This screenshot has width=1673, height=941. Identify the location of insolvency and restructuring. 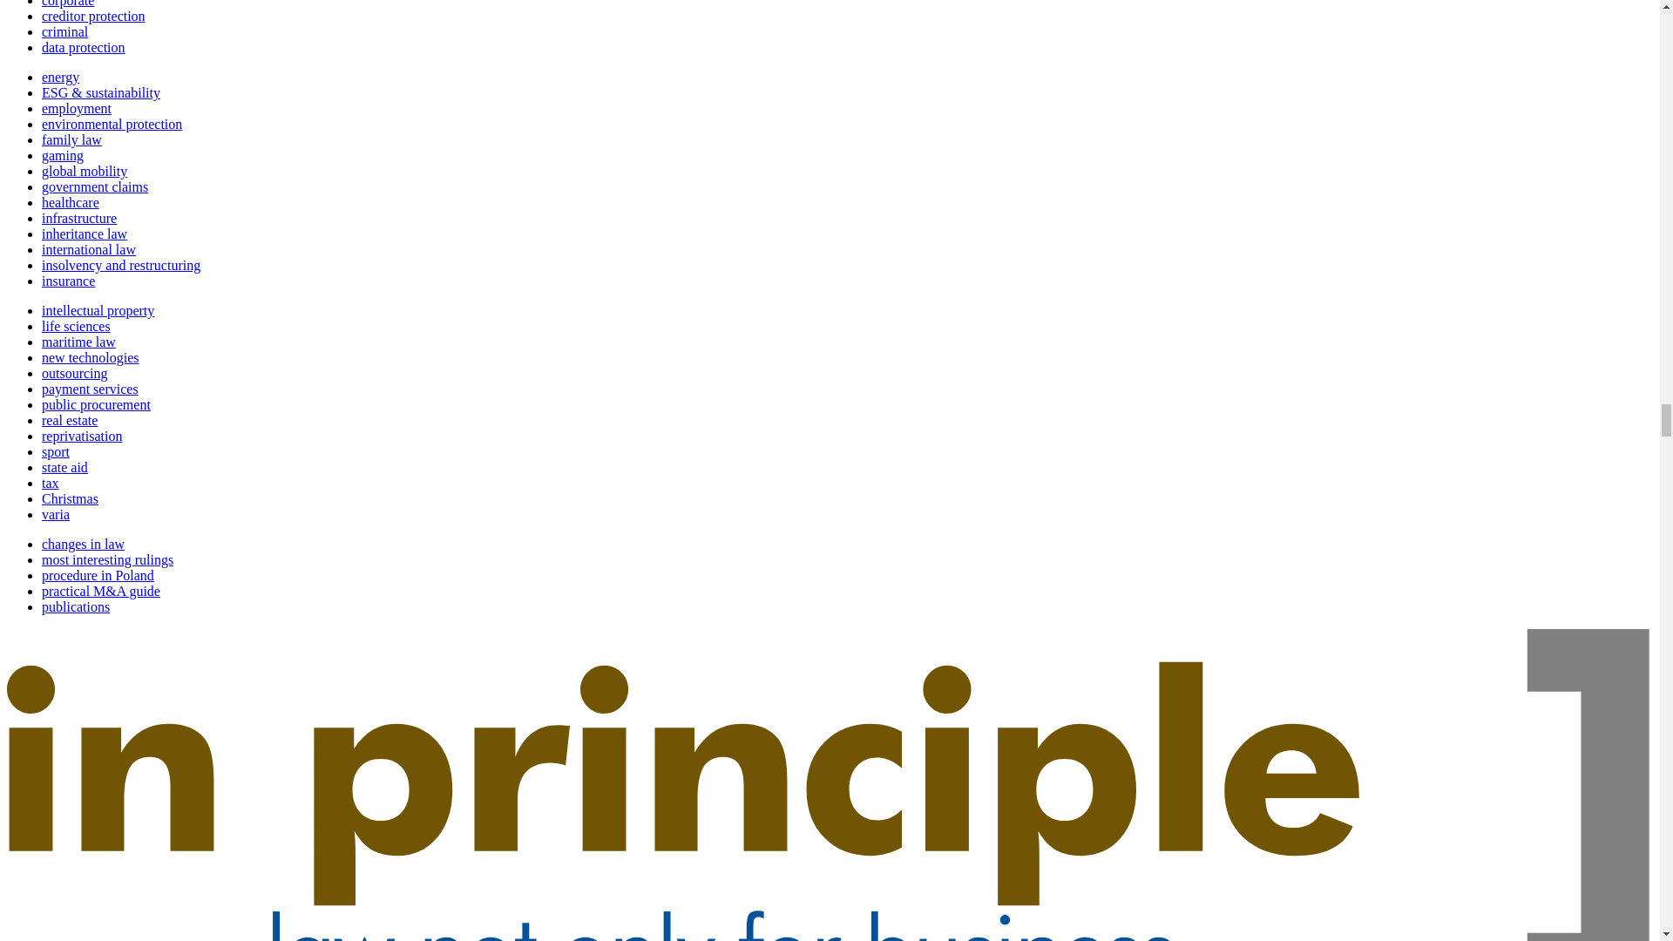
(121, 265).